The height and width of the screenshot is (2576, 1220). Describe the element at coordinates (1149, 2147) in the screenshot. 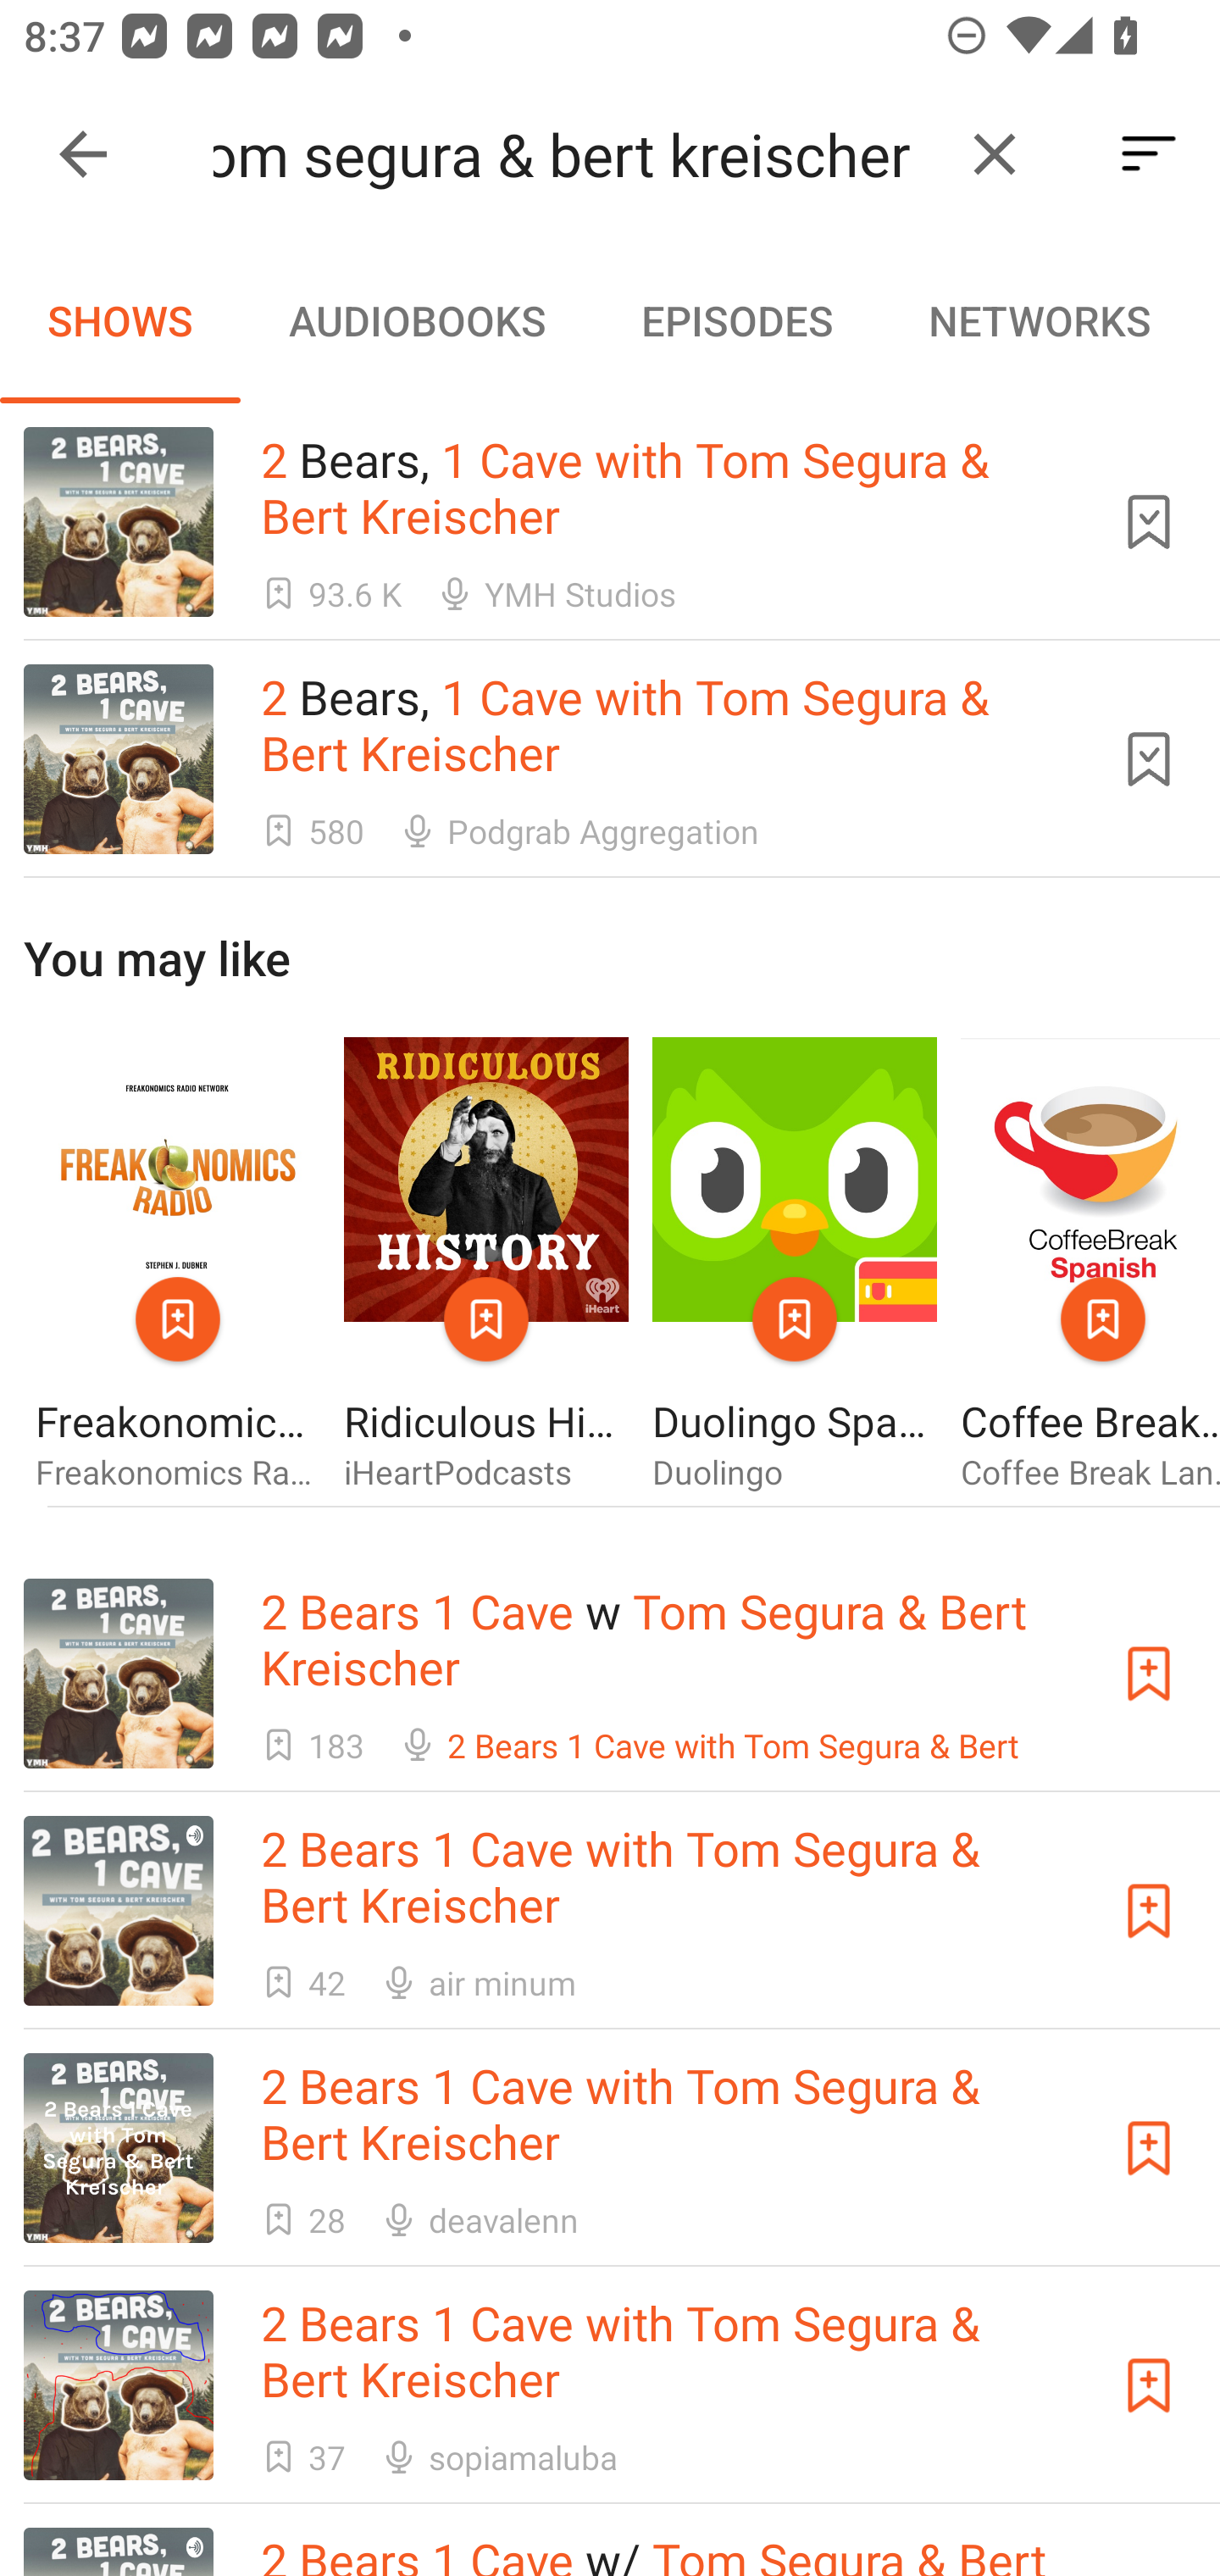

I see `Subscribe` at that location.